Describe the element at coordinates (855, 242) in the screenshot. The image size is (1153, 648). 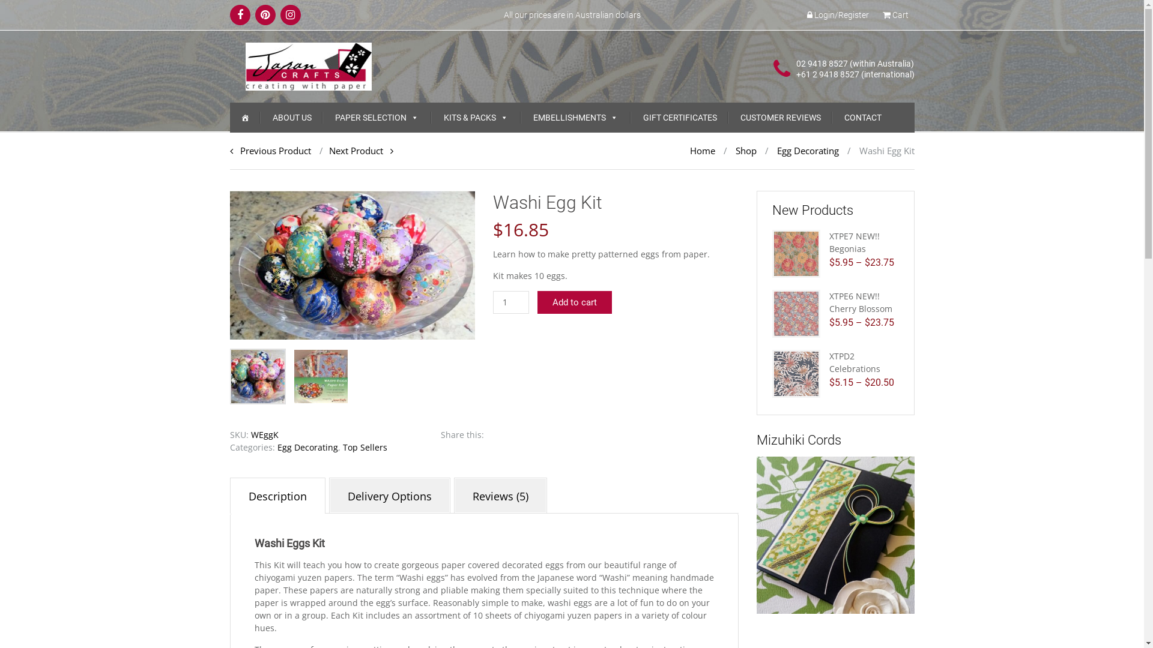
I see `XTPE7 NEW!!
Begonias` at that location.